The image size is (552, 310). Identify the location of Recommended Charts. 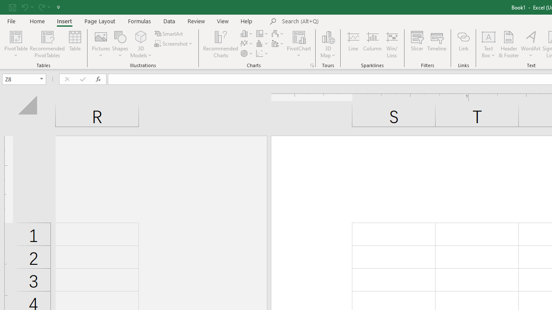
(312, 65).